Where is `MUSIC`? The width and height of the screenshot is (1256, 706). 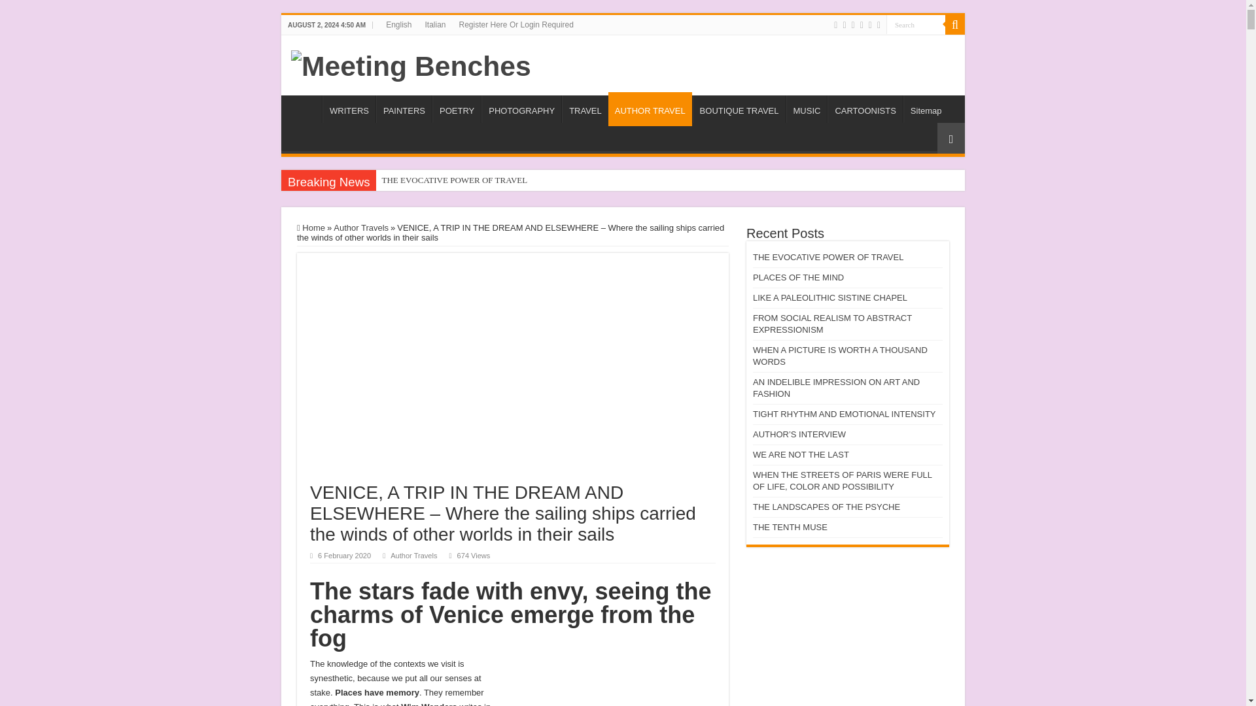
MUSIC is located at coordinates (807, 109).